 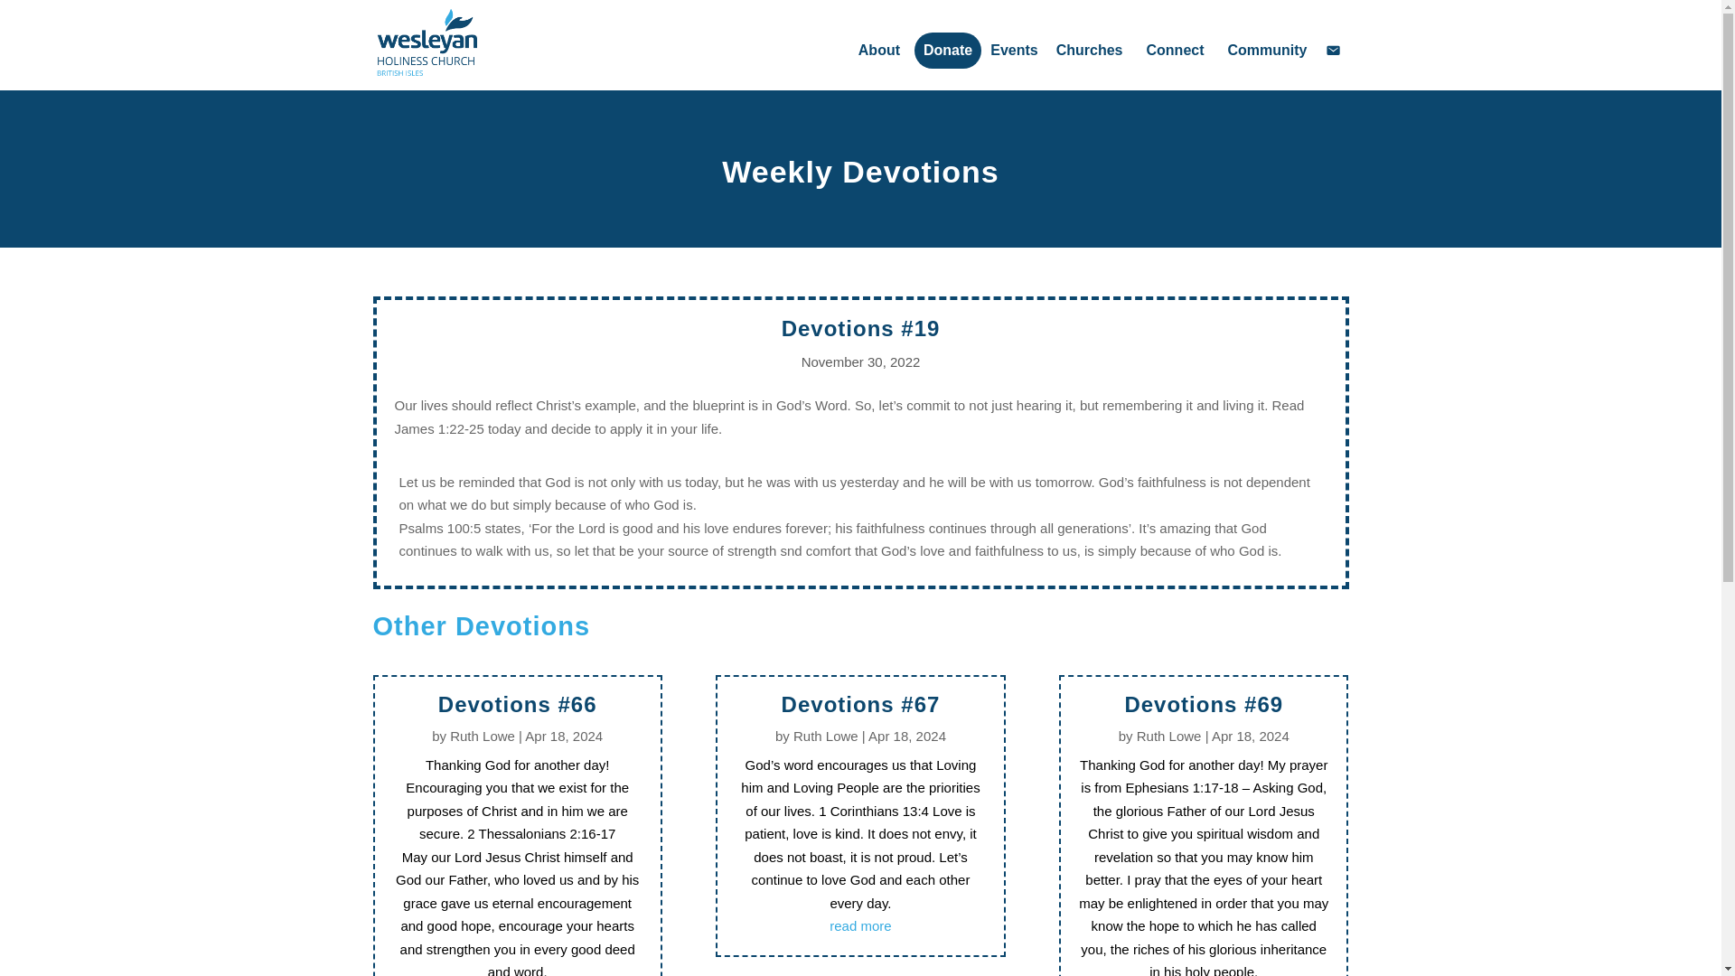 What do you see at coordinates (947, 50) in the screenshot?
I see `Donate` at bounding box center [947, 50].